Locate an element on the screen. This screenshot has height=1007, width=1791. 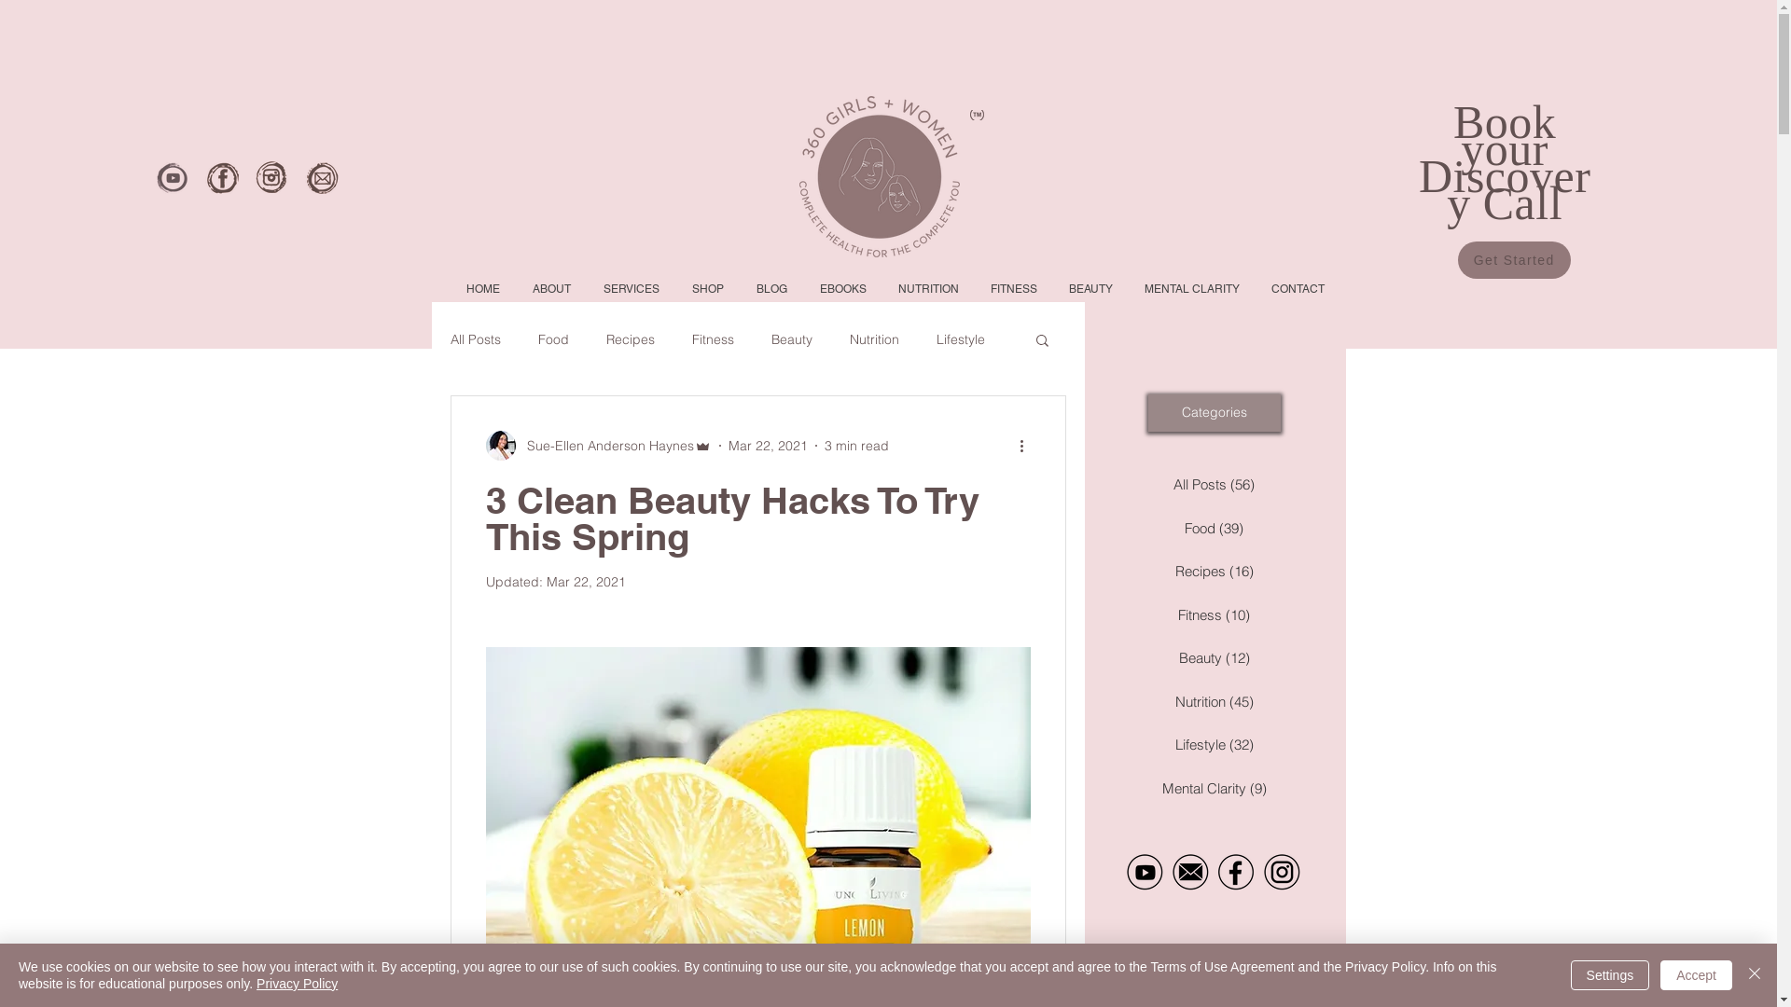
Beauty (12) is located at coordinates (1215, 658).